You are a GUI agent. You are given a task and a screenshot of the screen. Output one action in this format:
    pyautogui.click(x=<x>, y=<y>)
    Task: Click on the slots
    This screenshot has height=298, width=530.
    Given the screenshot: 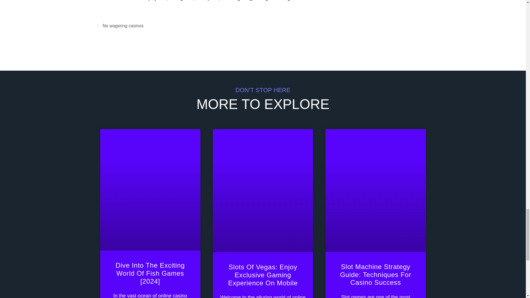 What is the action you would take?
    pyautogui.click(x=162, y=1)
    